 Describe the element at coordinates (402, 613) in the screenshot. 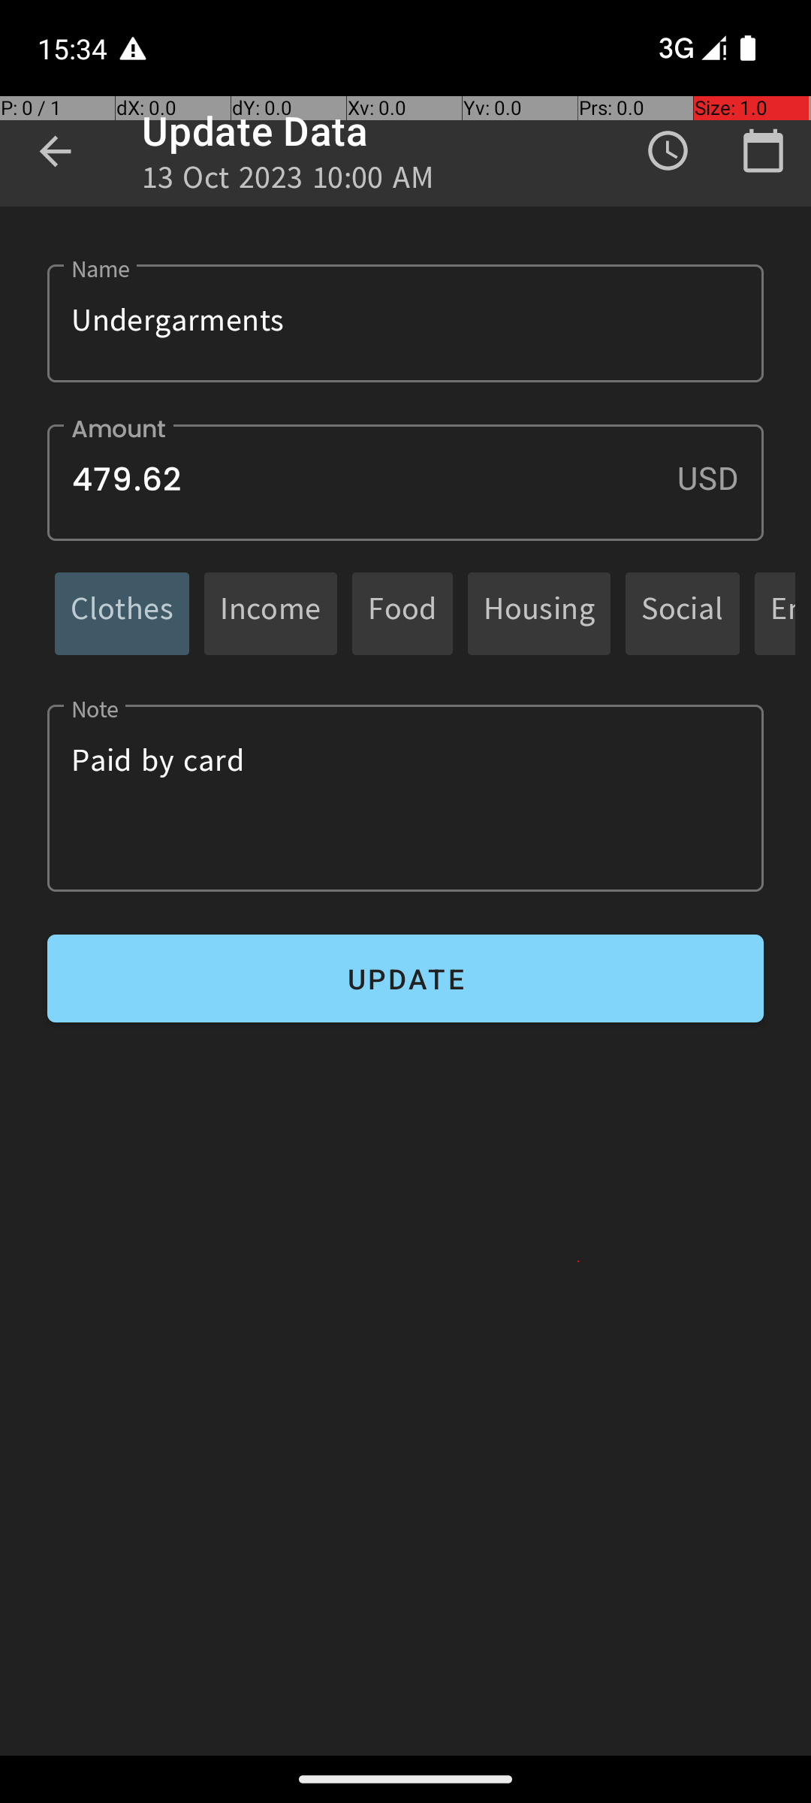

I see `Food` at that location.